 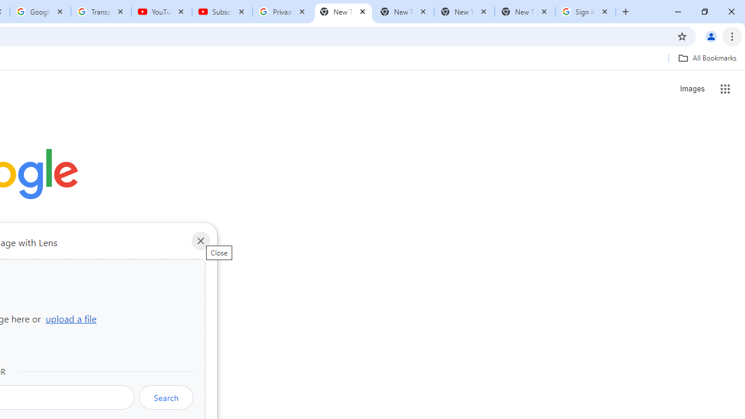 What do you see at coordinates (586, 12) in the screenshot?
I see `Sign in - Google Accounts` at bounding box center [586, 12].